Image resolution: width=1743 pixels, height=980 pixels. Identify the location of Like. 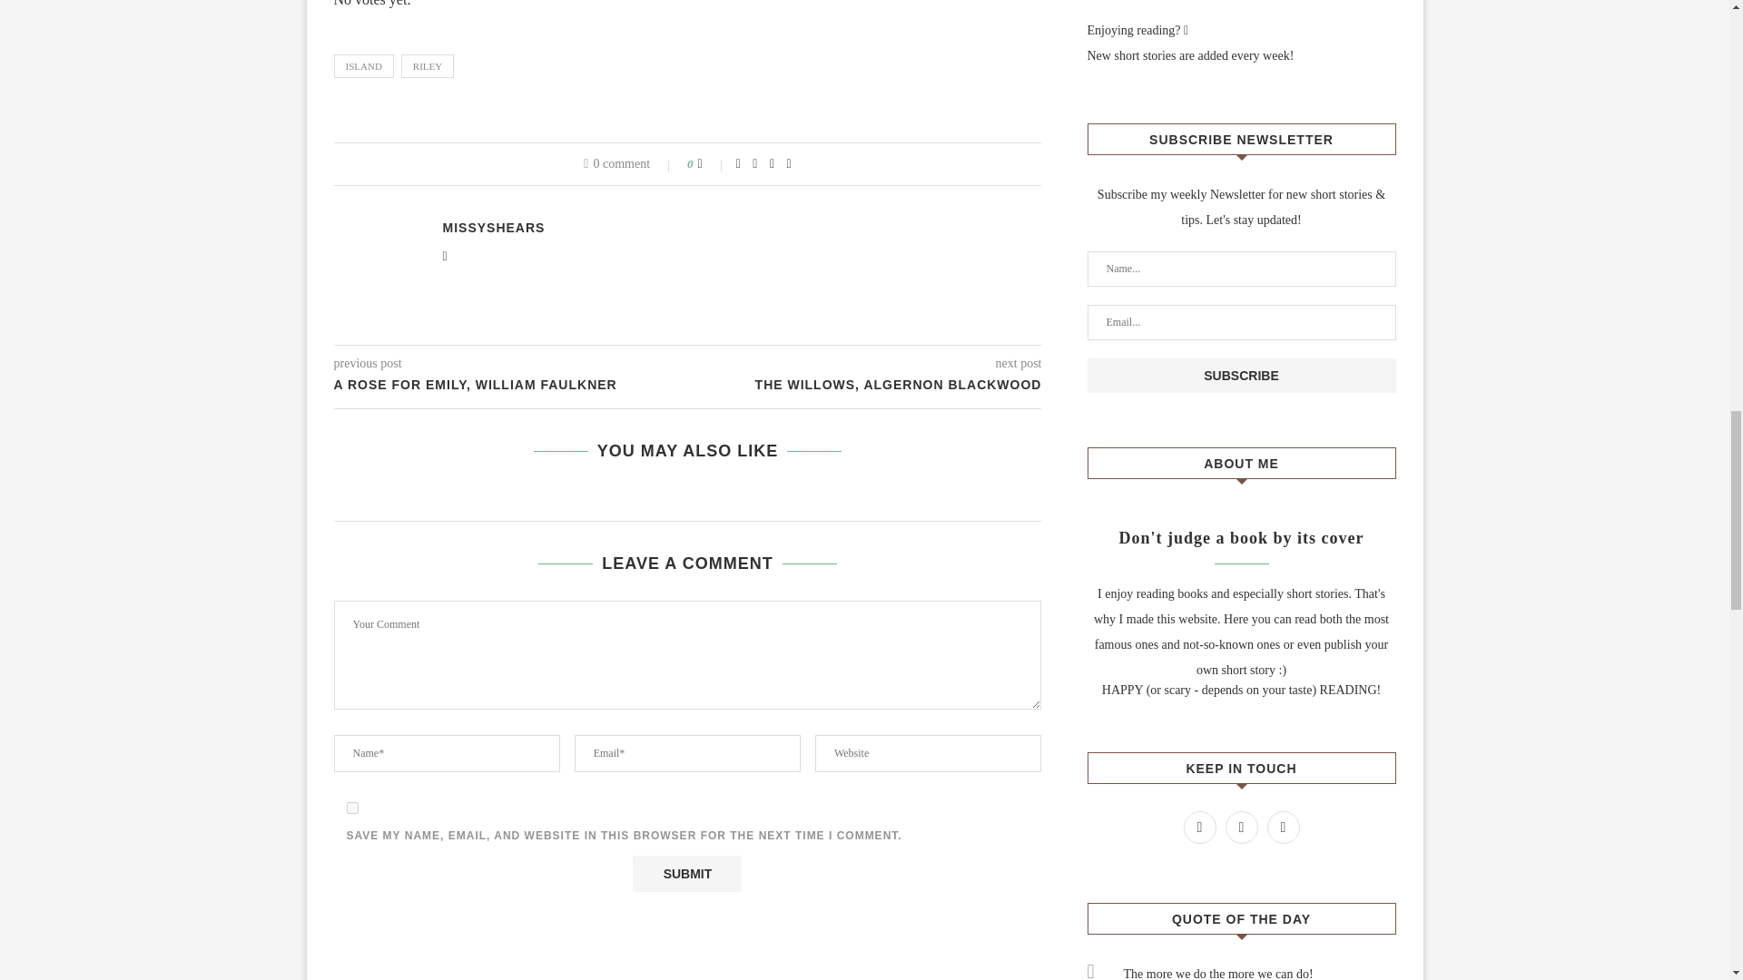
(712, 163).